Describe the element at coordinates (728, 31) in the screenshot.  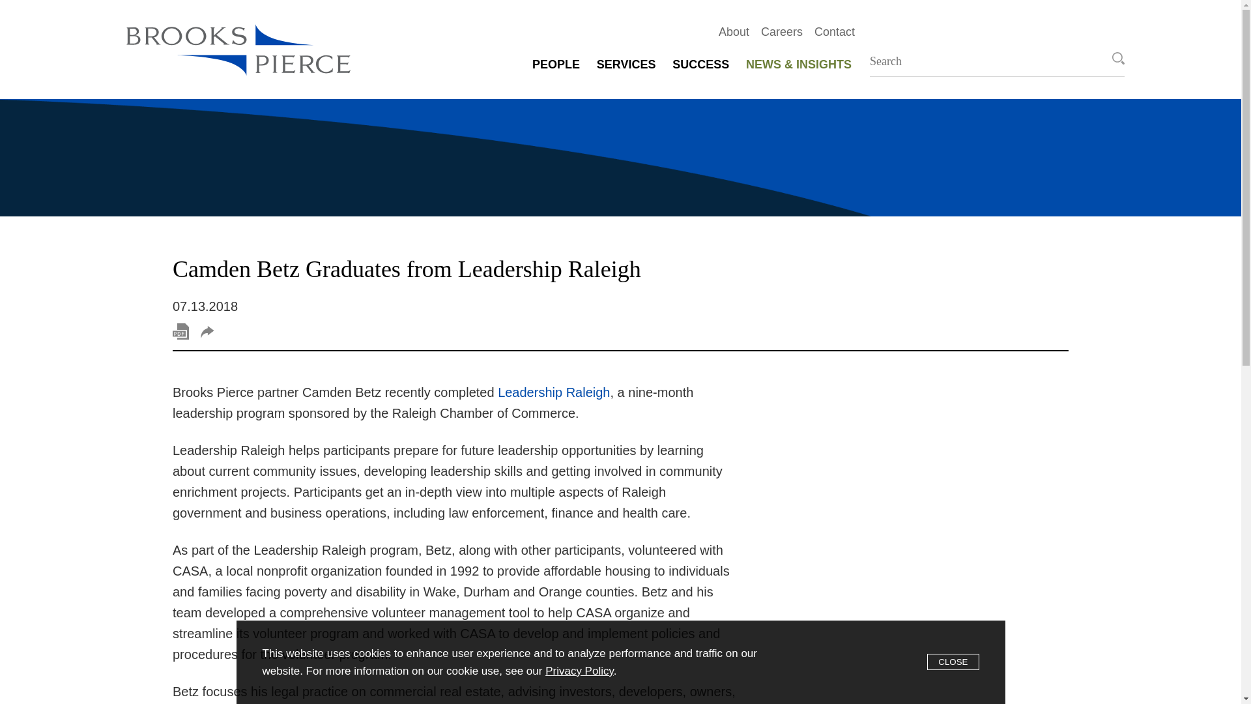
I see `About` at that location.